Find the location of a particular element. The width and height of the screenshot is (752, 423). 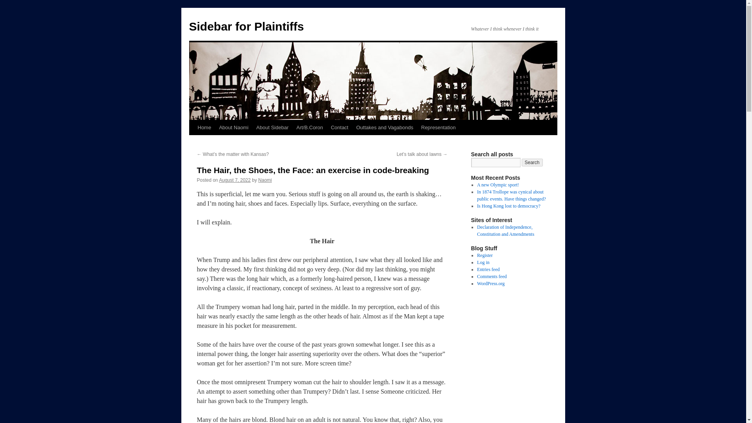

August 7, 2022 is located at coordinates (234, 180).